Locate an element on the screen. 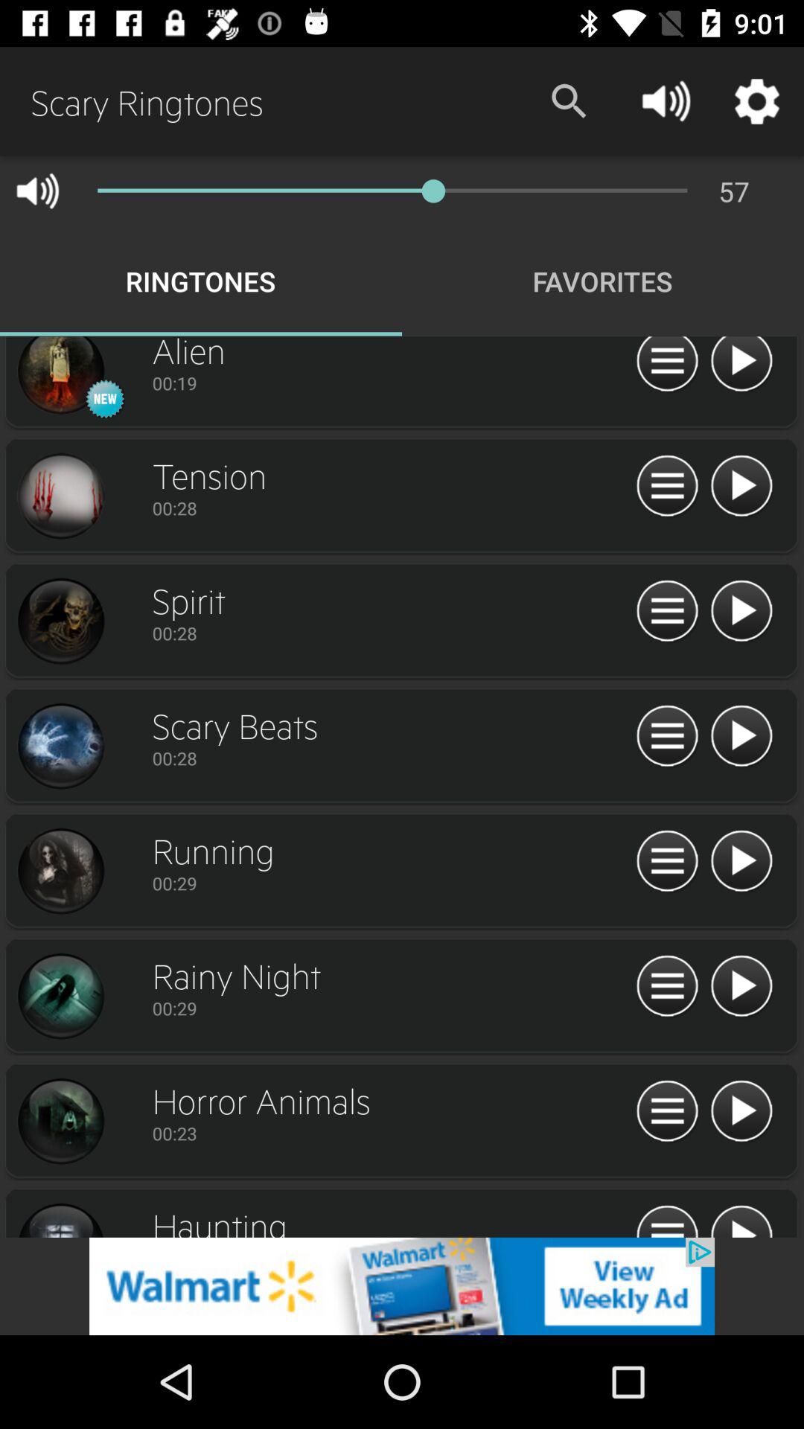 The image size is (804, 1429). profile photo is located at coordinates (60, 997).